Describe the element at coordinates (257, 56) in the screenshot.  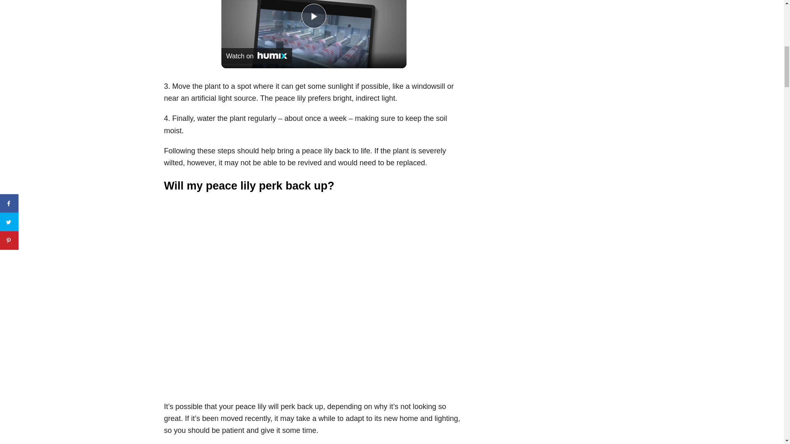
I see `Watch on` at that location.